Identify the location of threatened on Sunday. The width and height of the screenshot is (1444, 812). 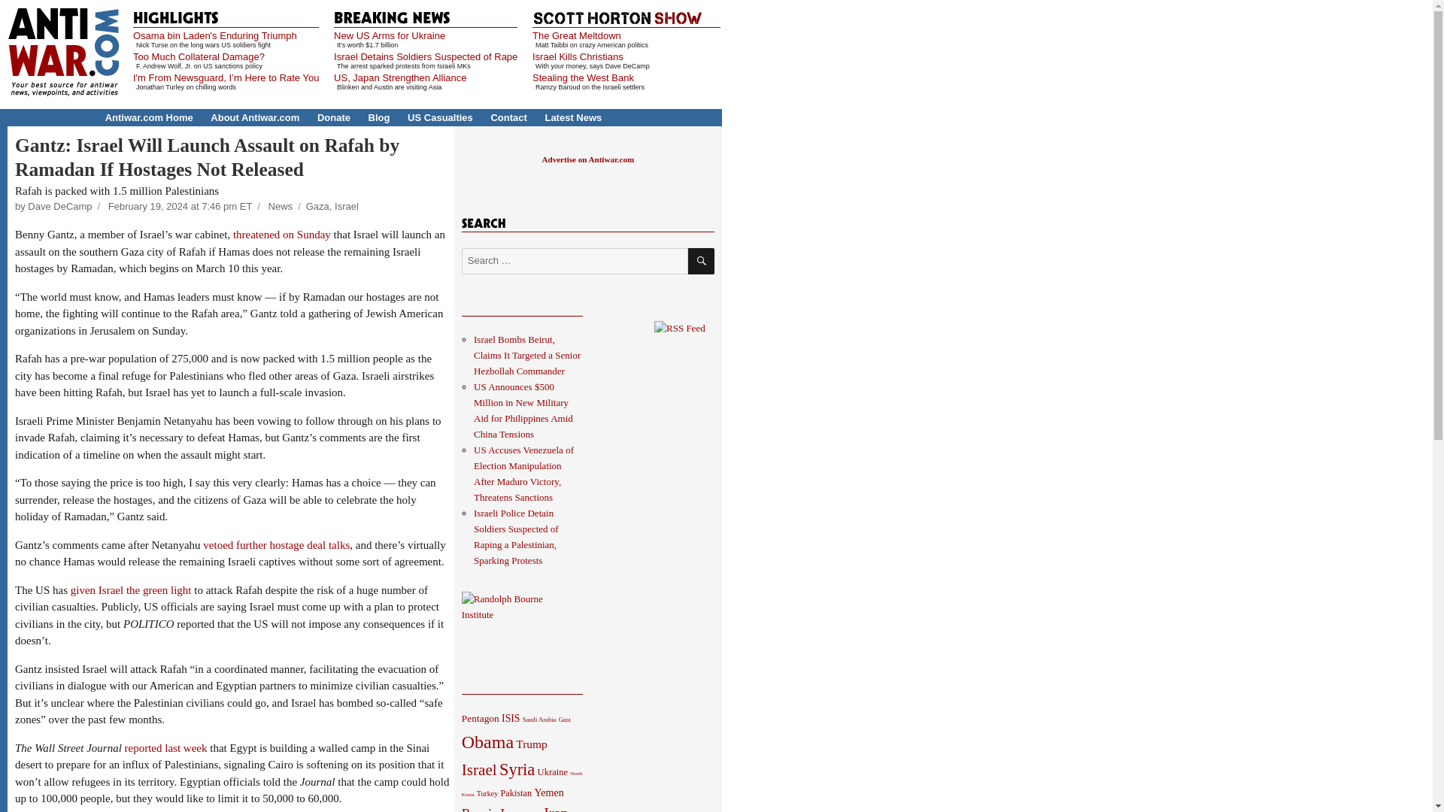
(283, 234).